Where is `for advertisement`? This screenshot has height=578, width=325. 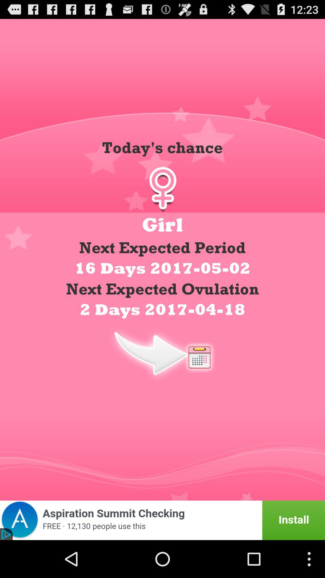 for advertisement is located at coordinates (162, 520).